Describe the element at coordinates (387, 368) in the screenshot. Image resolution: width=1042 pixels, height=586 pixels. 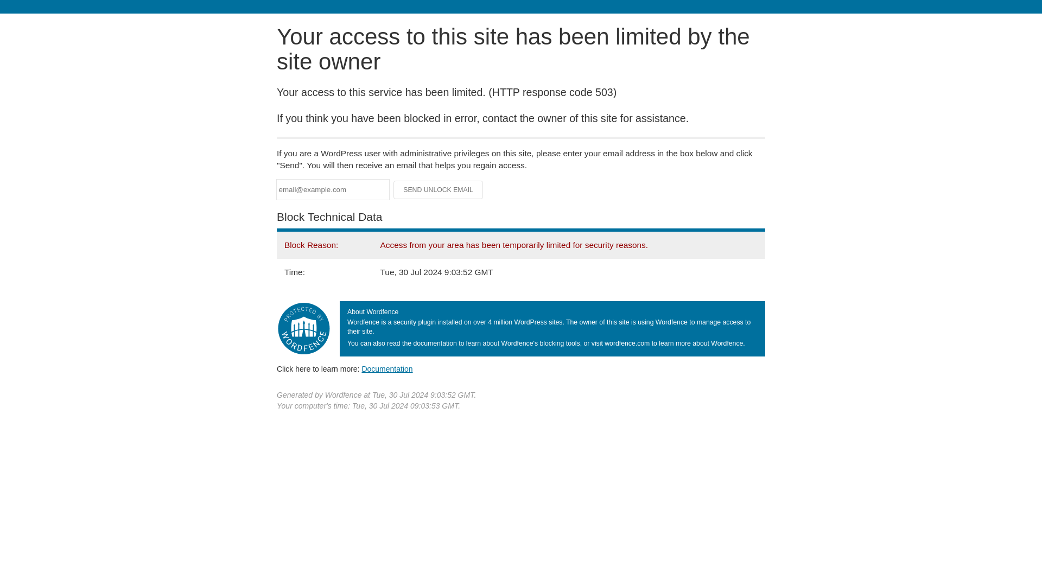
I see `Documentation` at that location.